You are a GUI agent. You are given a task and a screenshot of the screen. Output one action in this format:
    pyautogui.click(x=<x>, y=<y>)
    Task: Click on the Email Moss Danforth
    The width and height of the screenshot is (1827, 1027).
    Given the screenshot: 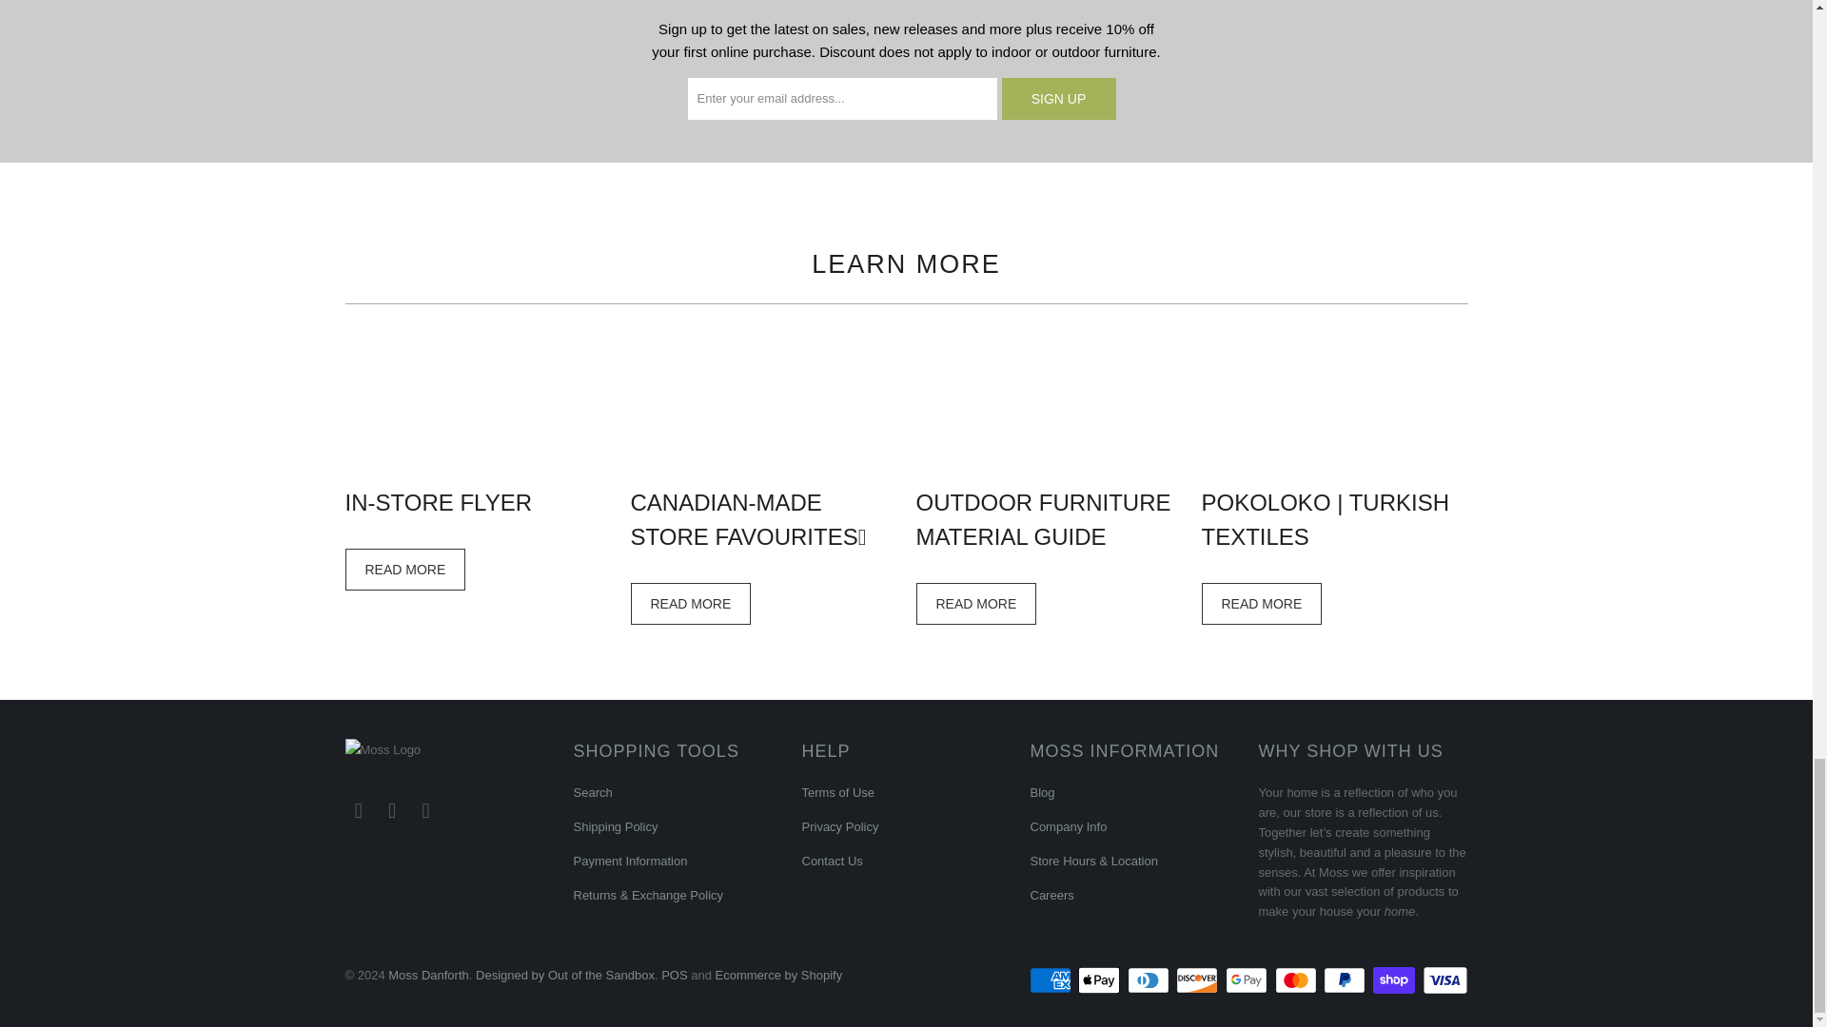 What is the action you would take?
    pyautogui.click(x=426, y=811)
    